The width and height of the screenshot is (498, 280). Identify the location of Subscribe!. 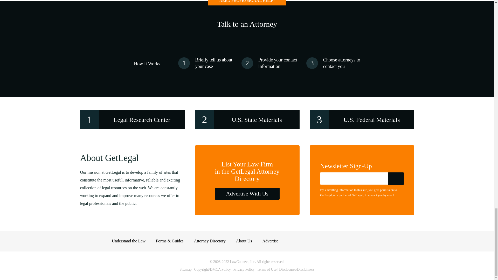
(396, 178).